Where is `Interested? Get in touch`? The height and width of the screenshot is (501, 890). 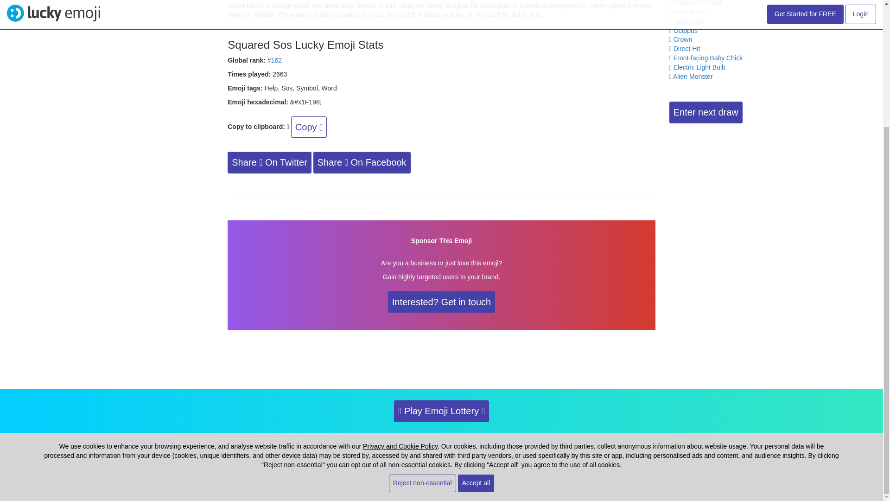
Interested? Get in touch is located at coordinates (441, 302).